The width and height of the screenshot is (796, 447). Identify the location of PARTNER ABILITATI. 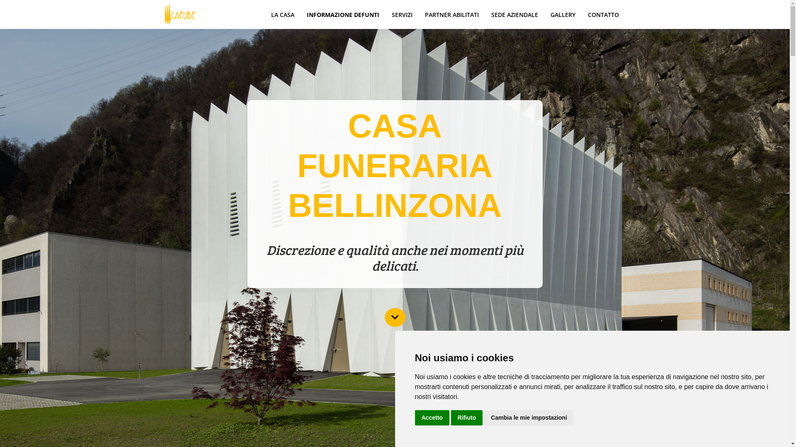
(452, 15).